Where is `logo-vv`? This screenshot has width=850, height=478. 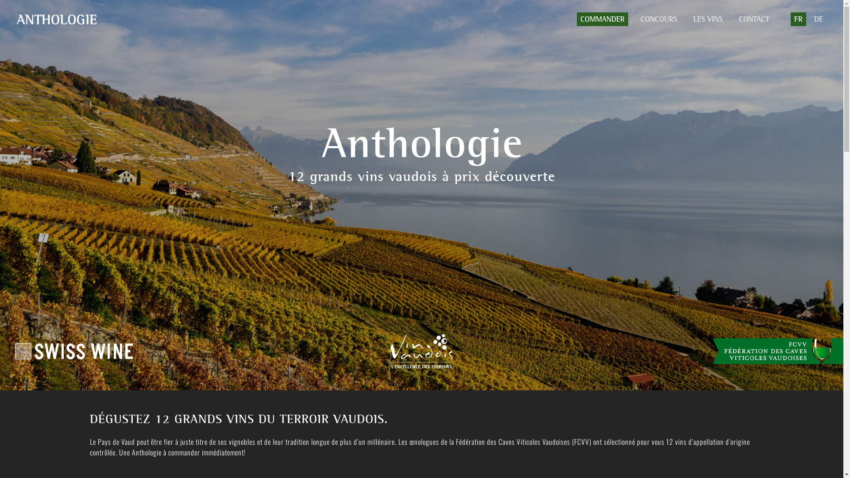
logo-vv is located at coordinates (421, 351).